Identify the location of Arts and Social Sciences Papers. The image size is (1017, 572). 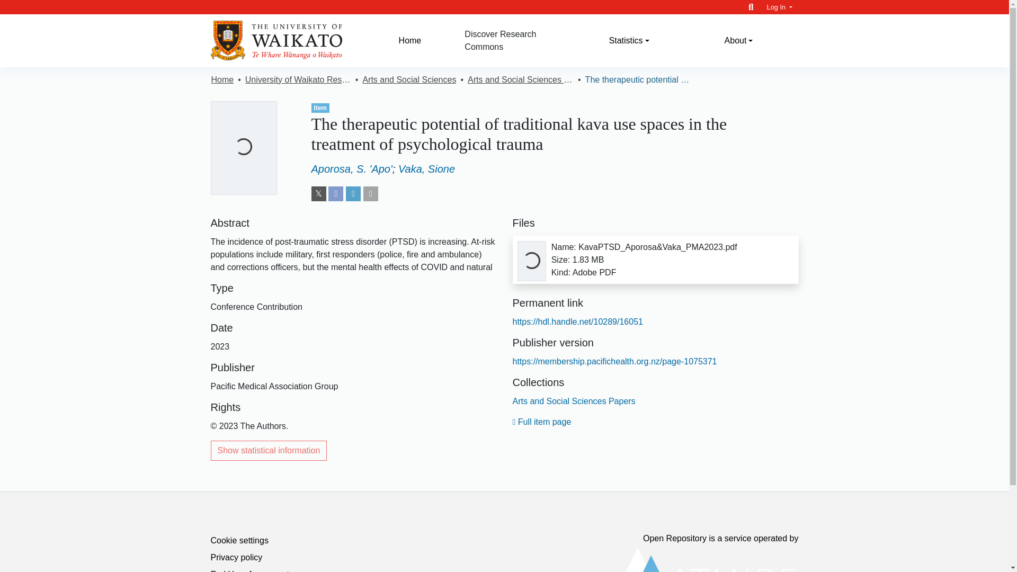
(574, 401).